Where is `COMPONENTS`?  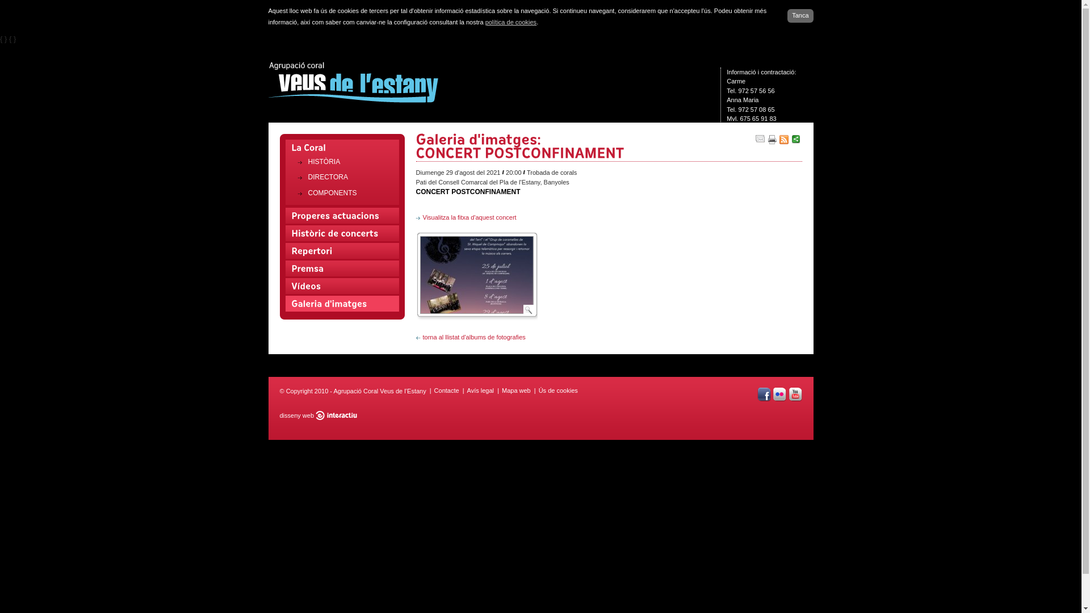
COMPONENTS is located at coordinates (347, 193).